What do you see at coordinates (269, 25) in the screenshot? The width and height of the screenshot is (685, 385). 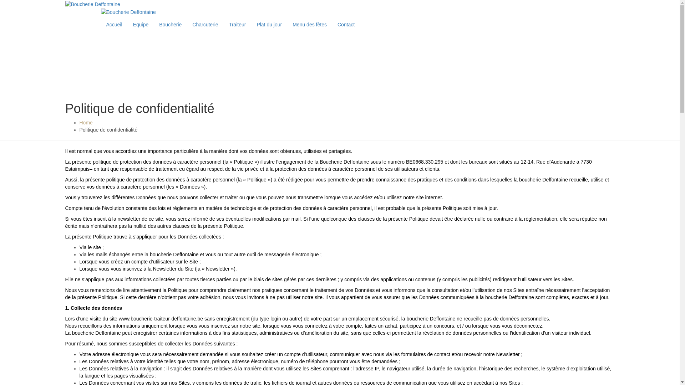 I see `Plat du jour` at bounding box center [269, 25].